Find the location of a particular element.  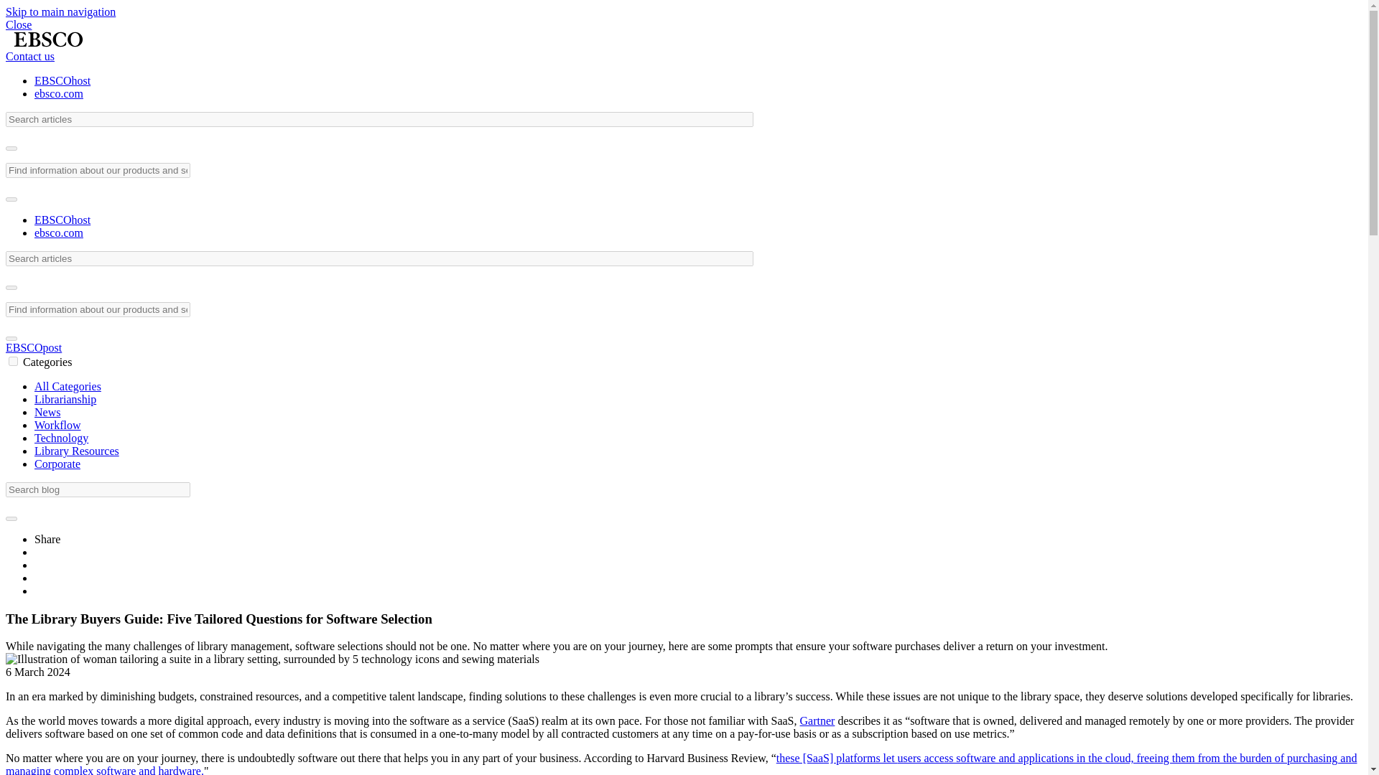

Librarianship is located at coordinates (65, 399).